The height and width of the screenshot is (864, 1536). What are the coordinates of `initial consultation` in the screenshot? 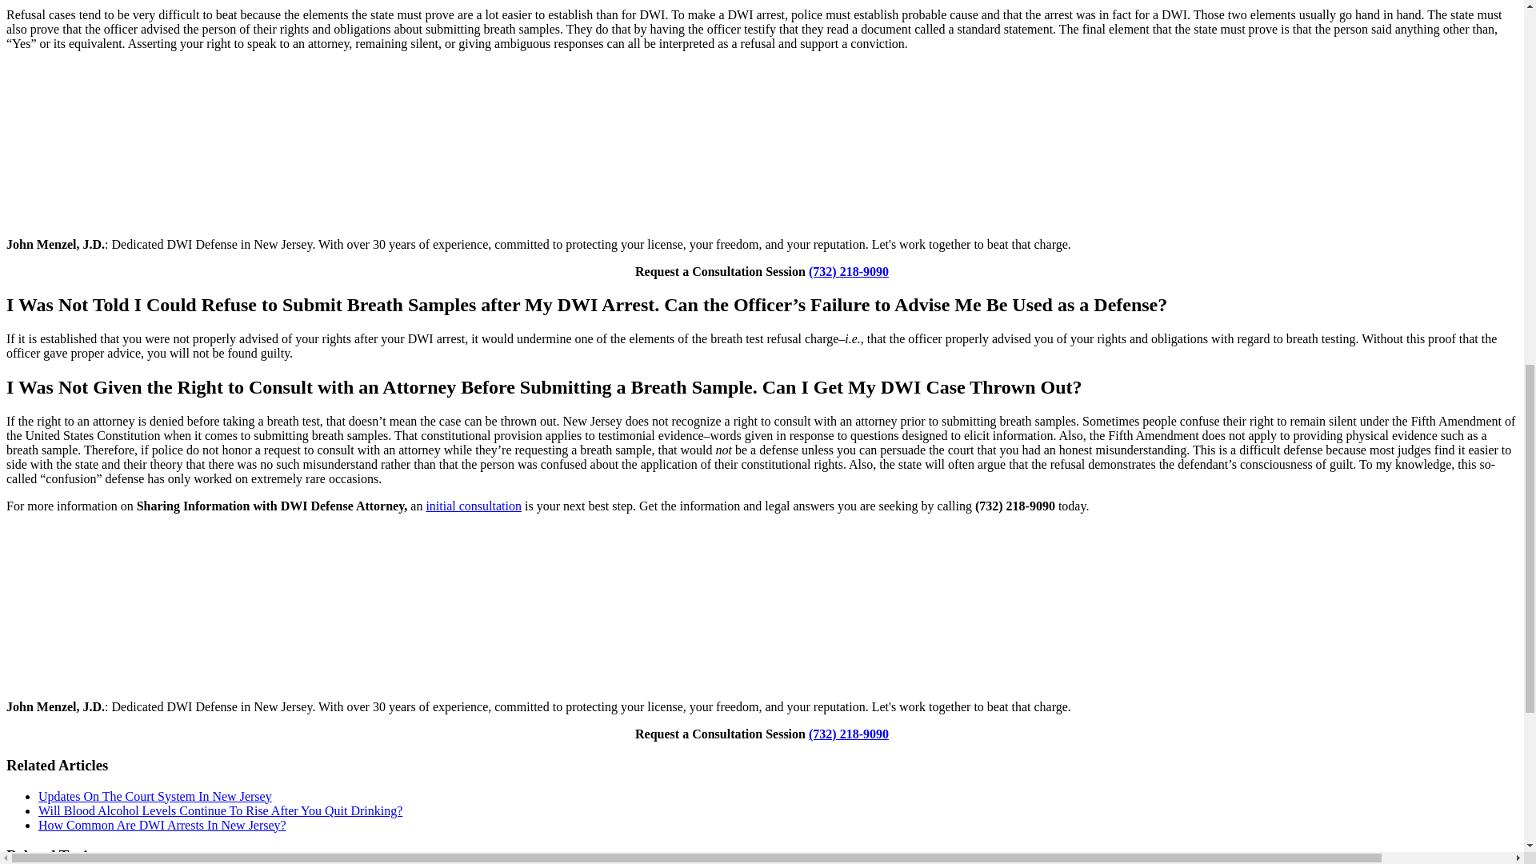 It's located at (474, 506).